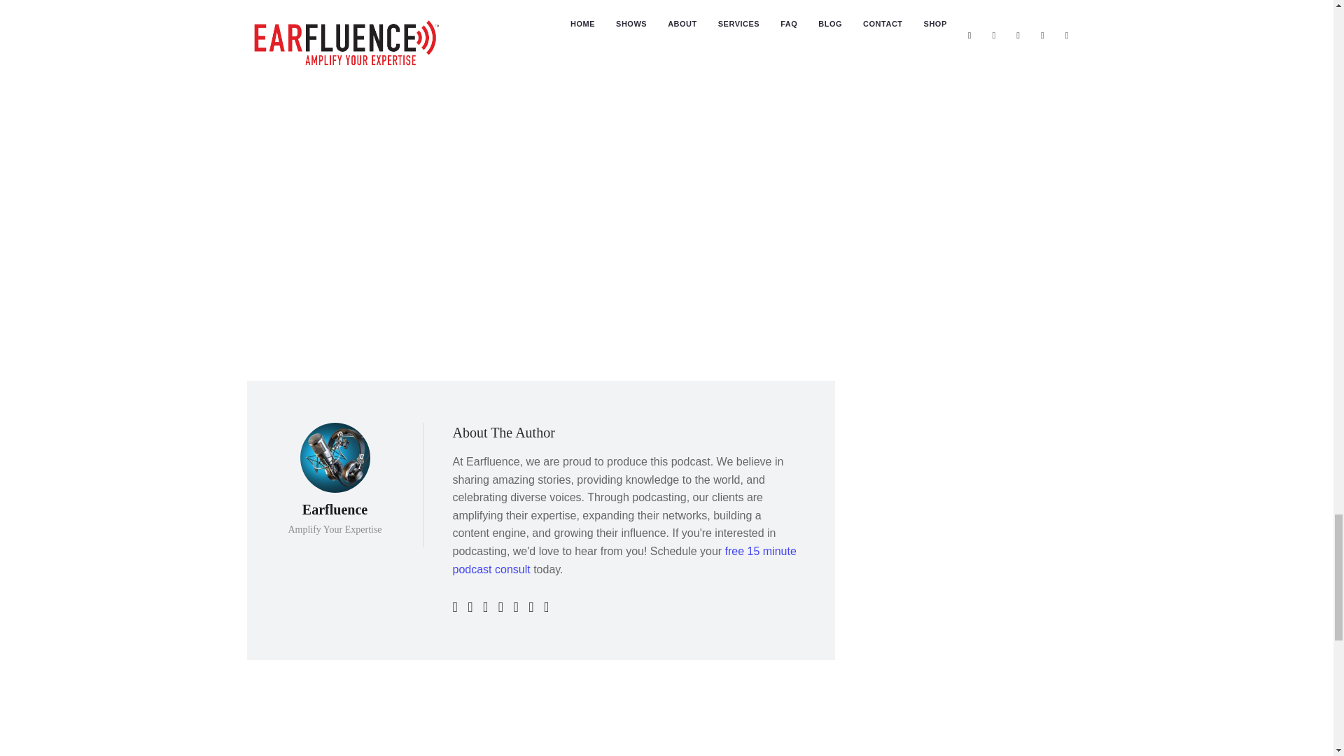  What do you see at coordinates (335, 510) in the screenshot?
I see `Earfluence` at bounding box center [335, 510].